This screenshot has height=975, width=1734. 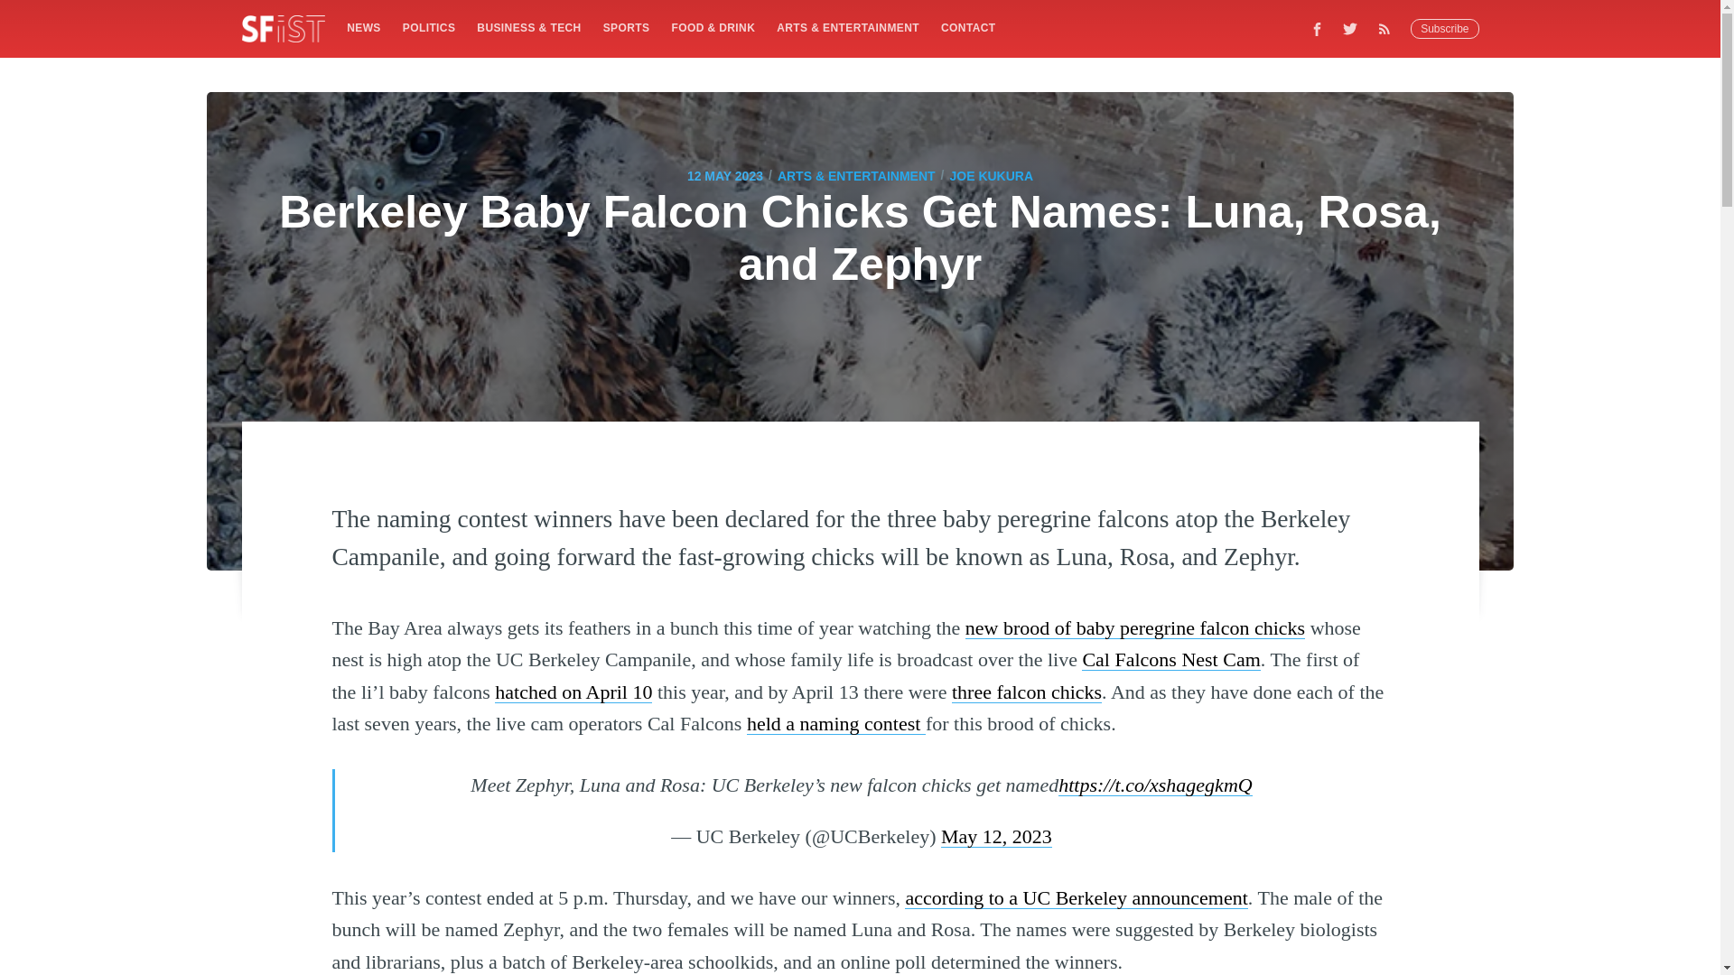 What do you see at coordinates (1389, 28) in the screenshot?
I see `RSS` at bounding box center [1389, 28].